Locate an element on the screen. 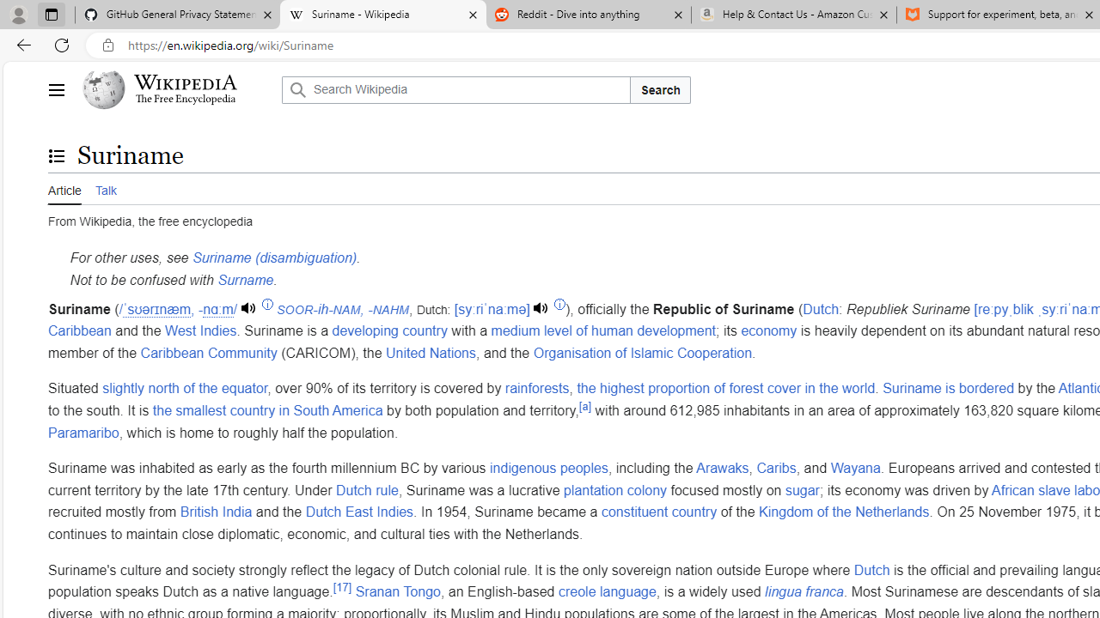 This screenshot has width=1100, height=618. indigenous peoples is located at coordinates (548, 469).